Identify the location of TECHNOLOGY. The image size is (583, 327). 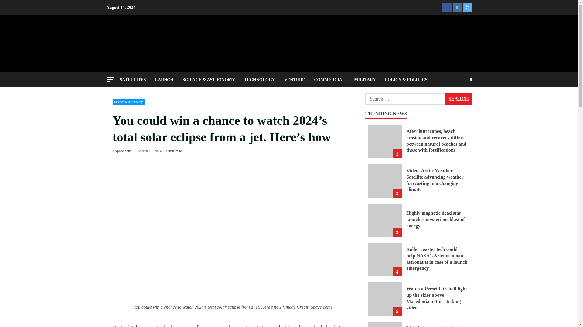
(260, 80).